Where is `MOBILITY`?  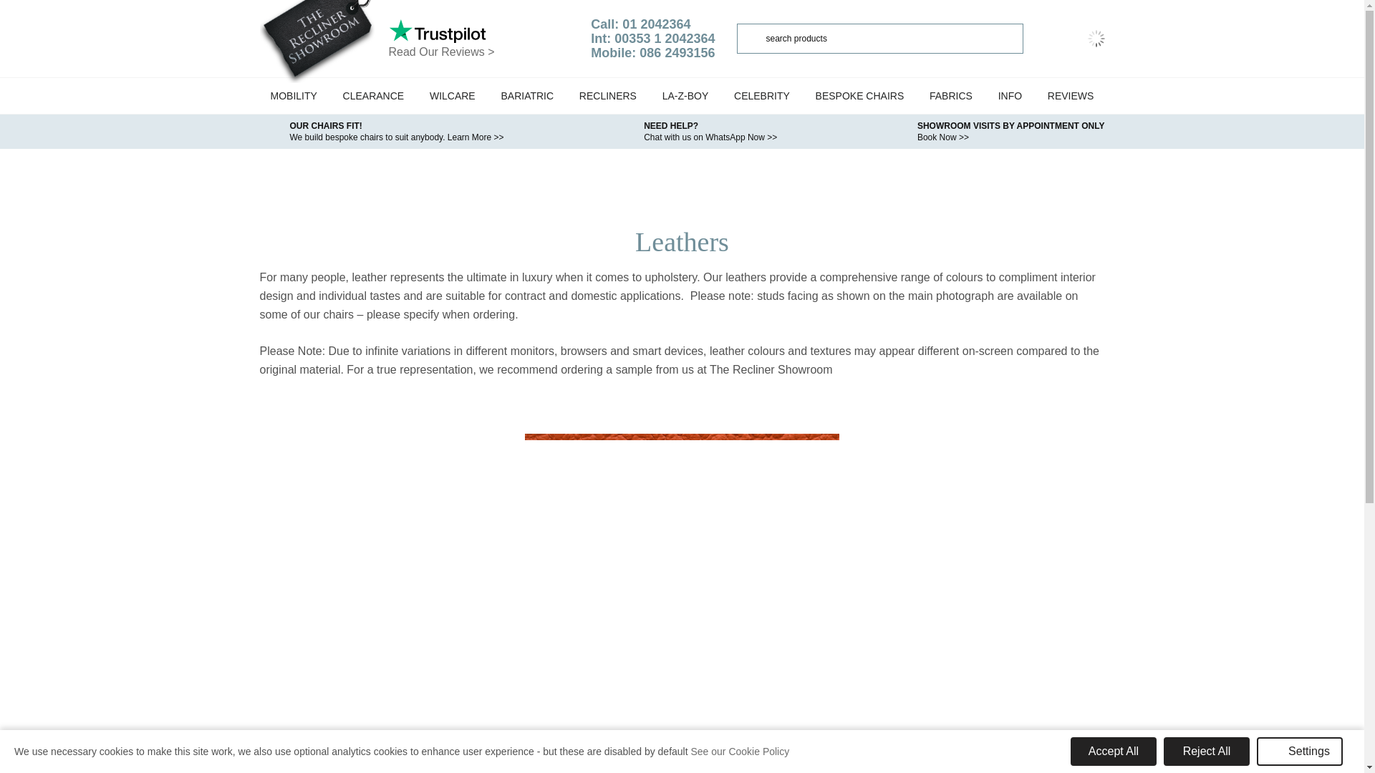
MOBILITY is located at coordinates (293, 96).